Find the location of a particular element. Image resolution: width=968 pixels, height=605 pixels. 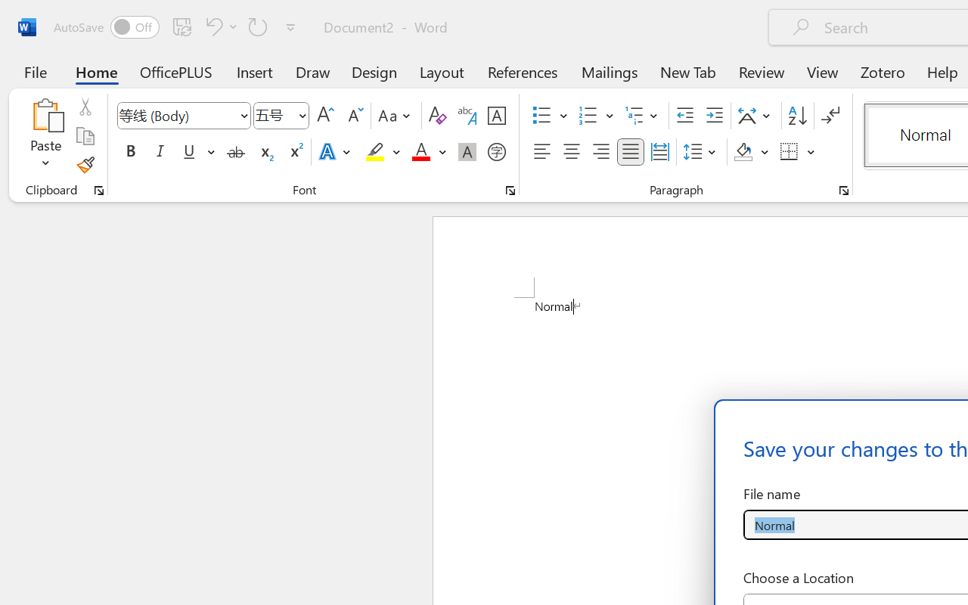

Draw is located at coordinates (313, 71).